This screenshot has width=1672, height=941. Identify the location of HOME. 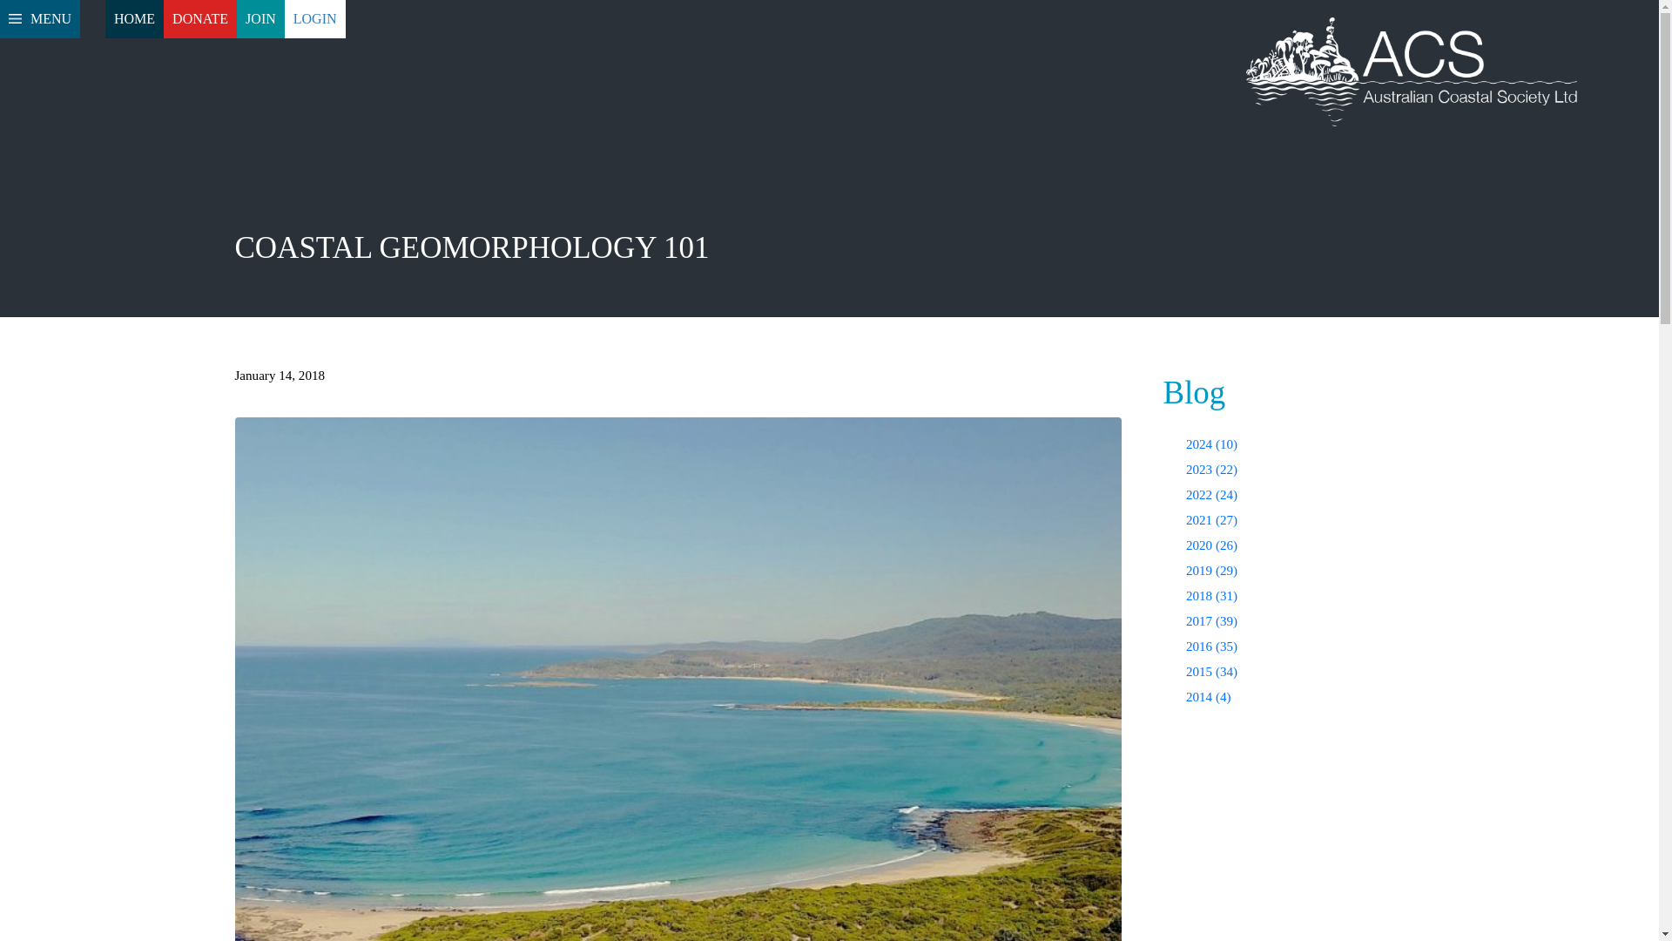
(134, 19).